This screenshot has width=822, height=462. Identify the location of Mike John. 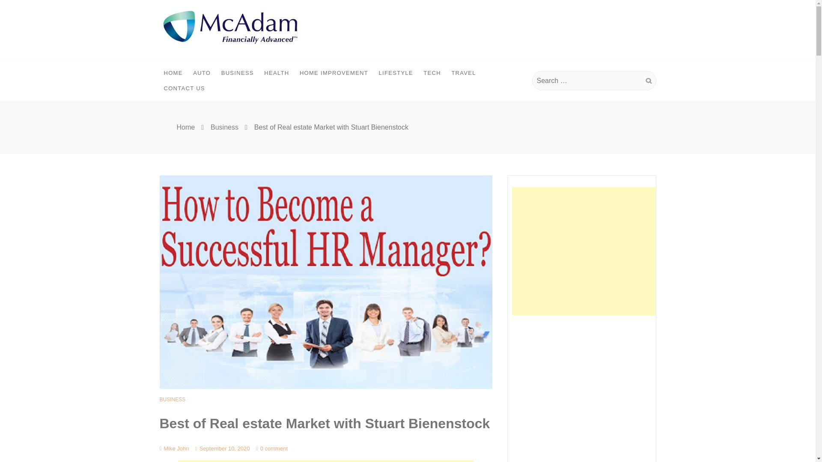
(174, 448).